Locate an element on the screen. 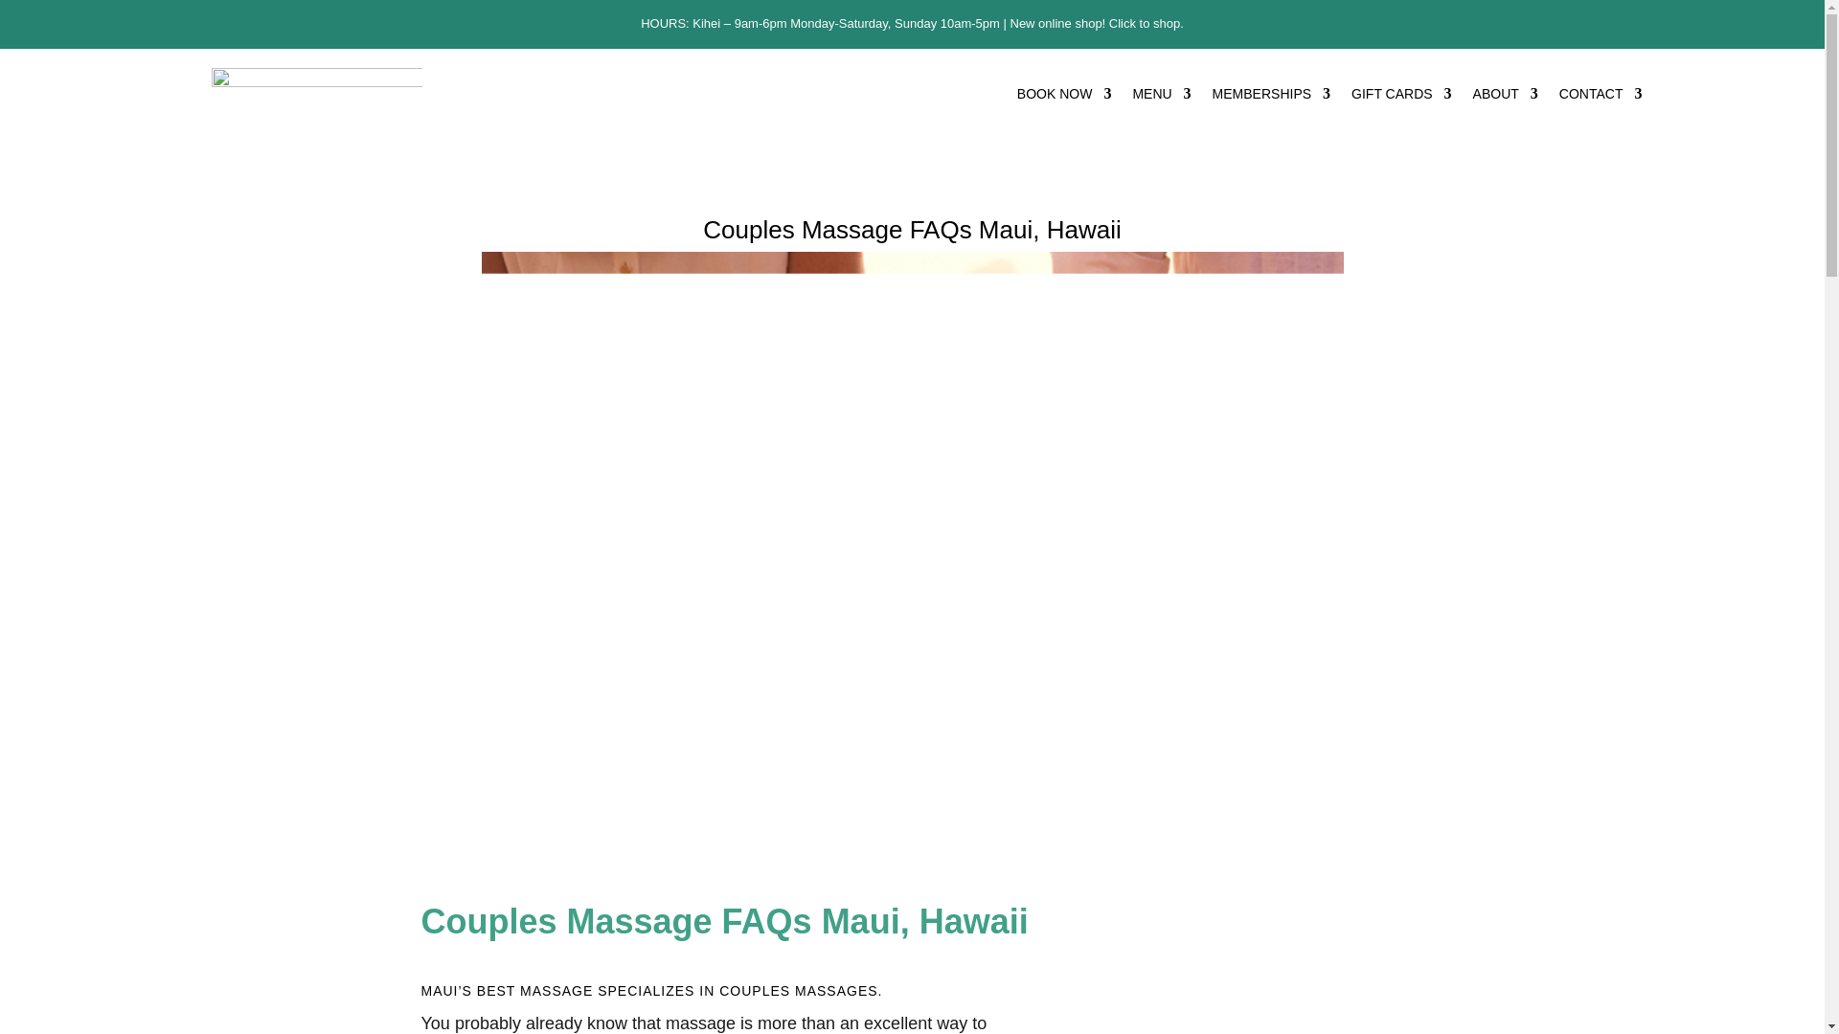  BOOK NOW is located at coordinates (1064, 98).